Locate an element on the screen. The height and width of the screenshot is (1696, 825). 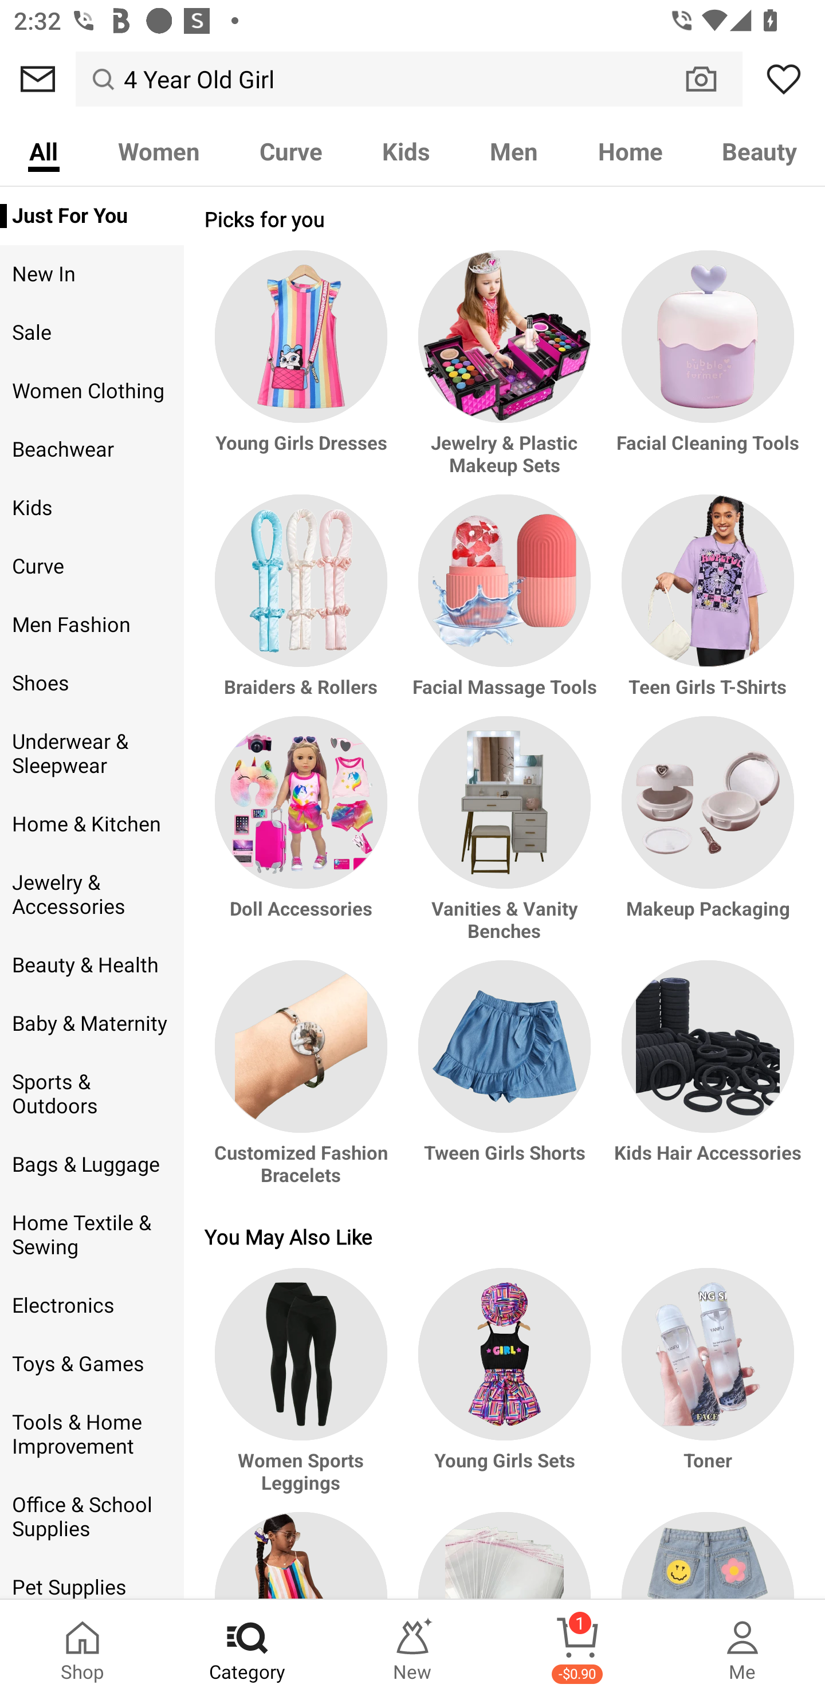
New In is located at coordinates (92, 274).